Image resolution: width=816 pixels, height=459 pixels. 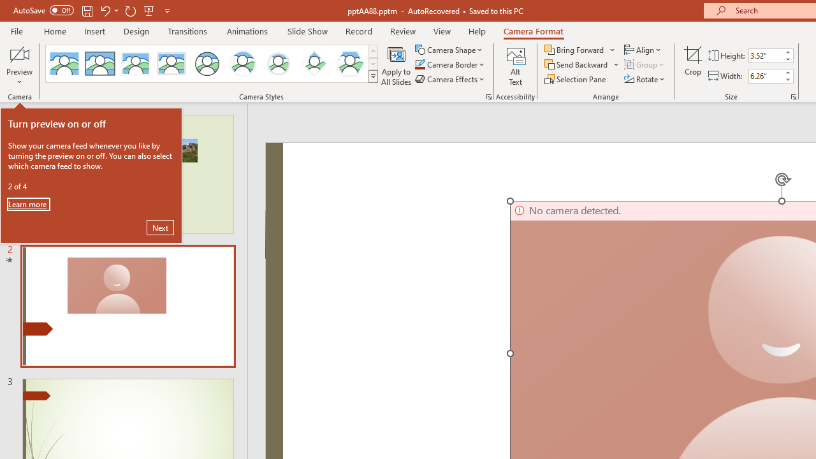 I want to click on Crop, so click(x=693, y=65).